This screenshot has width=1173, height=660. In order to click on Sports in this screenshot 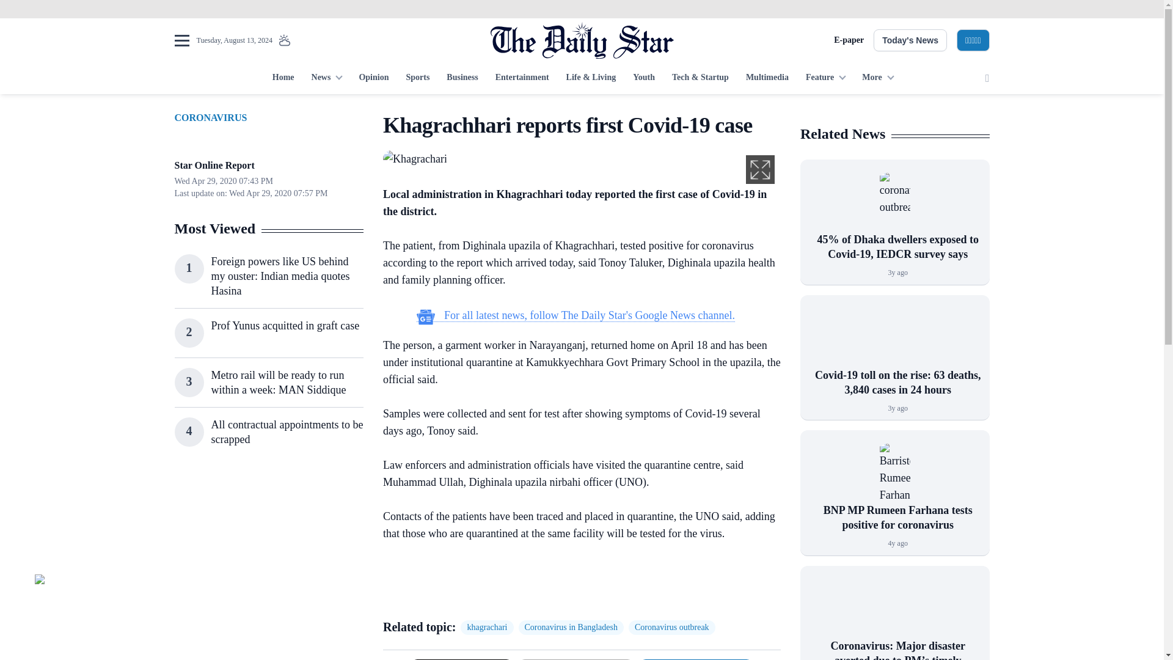, I will do `click(417, 78)`.